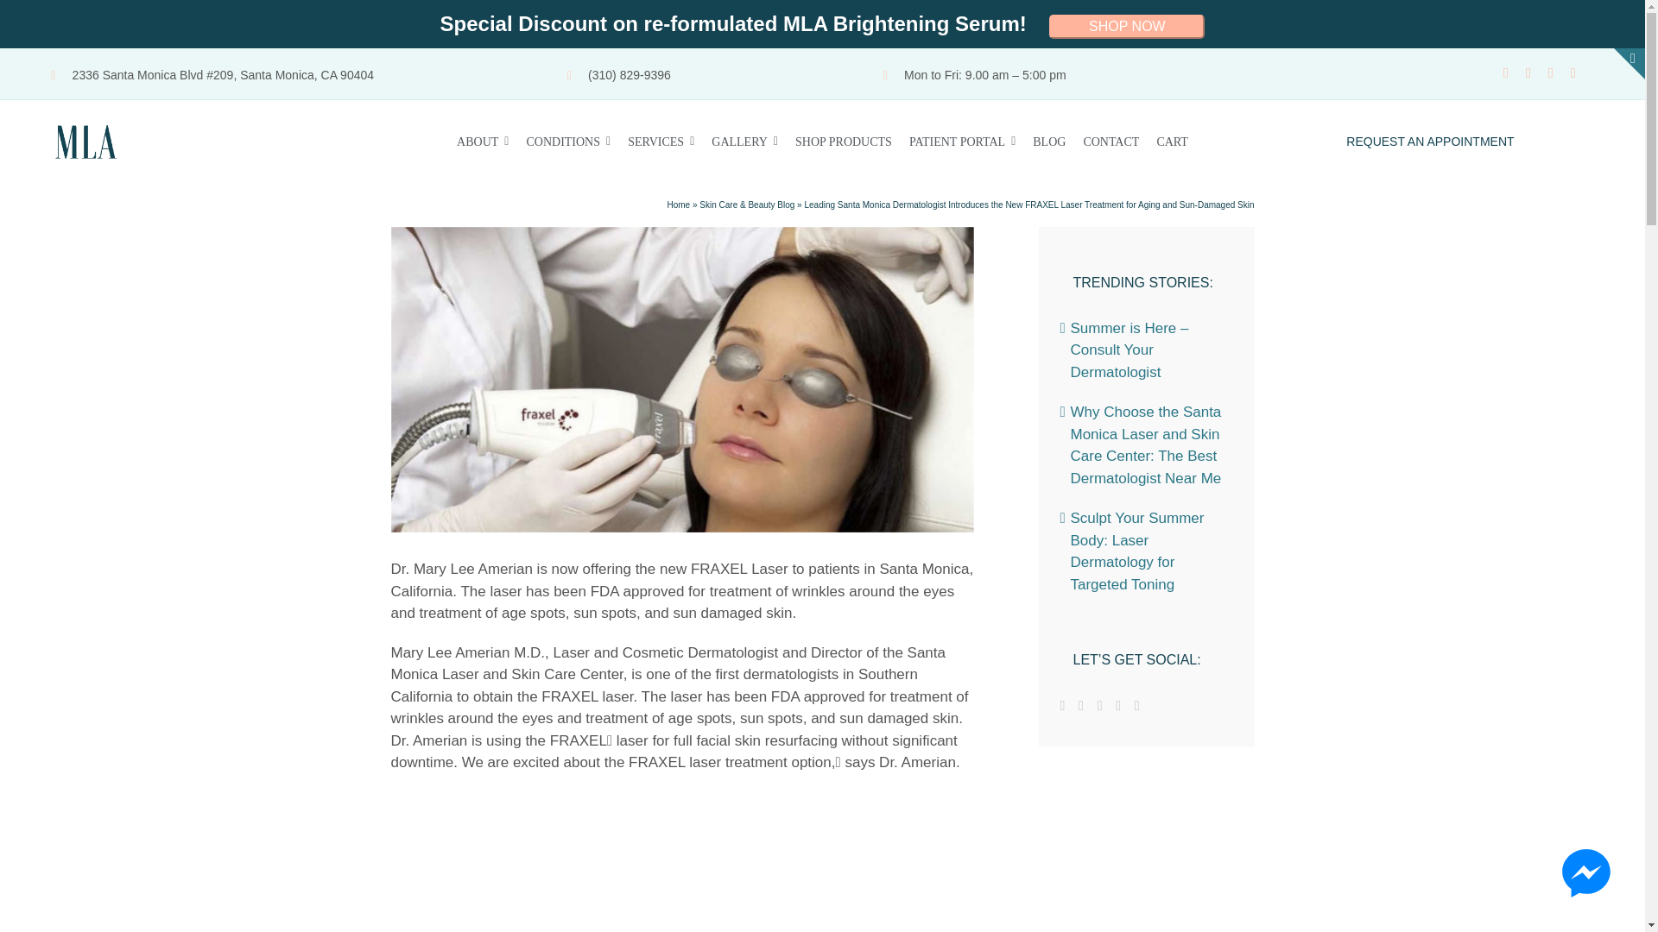 The image size is (1658, 932). What do you see at coordinates (661, 142) in the screenshot?
I see `services` at bounding box center [661, 142].